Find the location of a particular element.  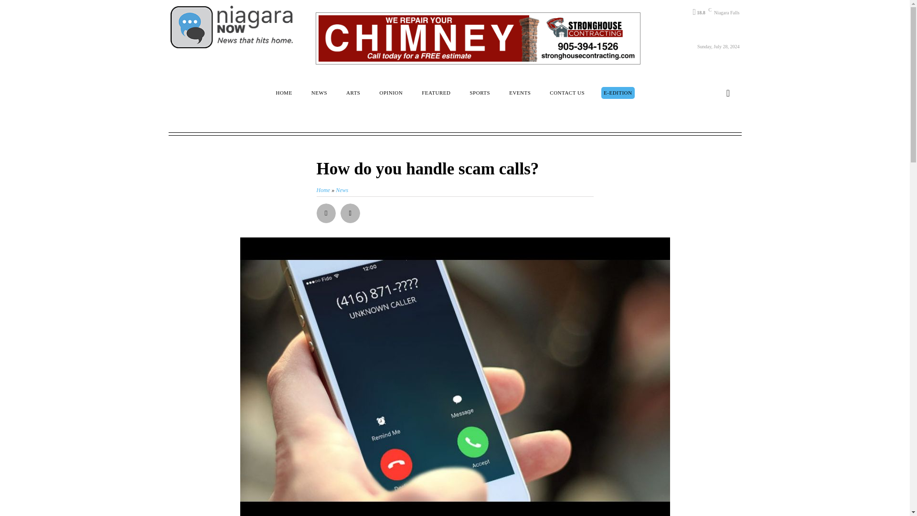

OPINION is located at coordinates (391, 93).